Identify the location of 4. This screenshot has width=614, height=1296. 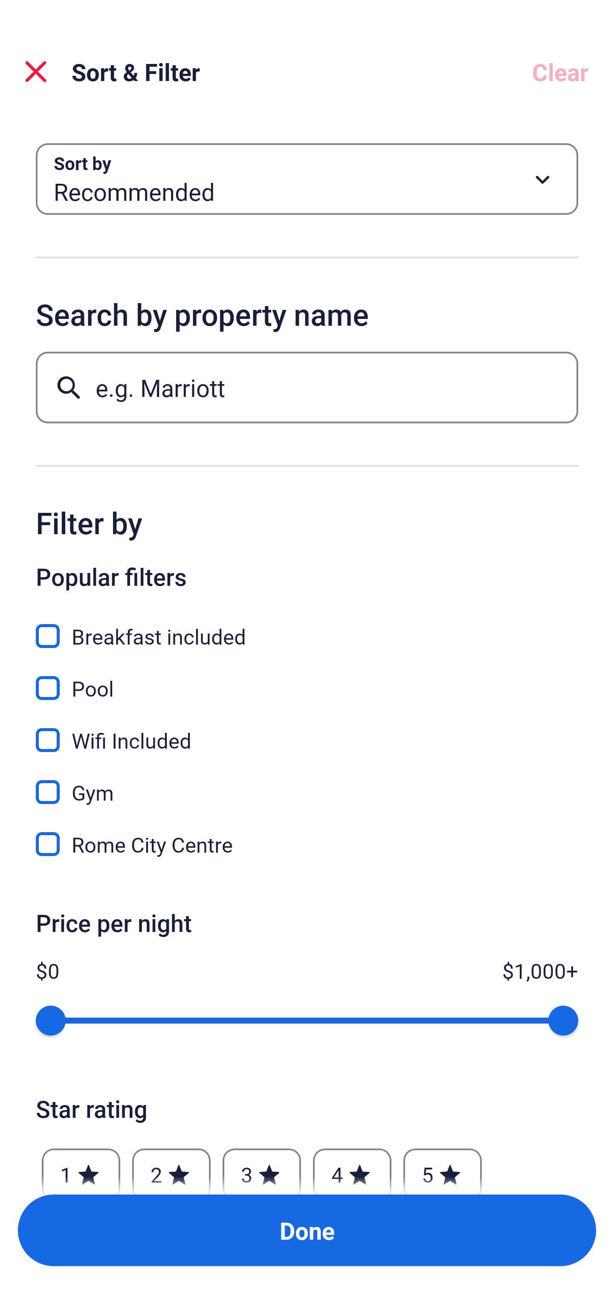
(352, 1167).